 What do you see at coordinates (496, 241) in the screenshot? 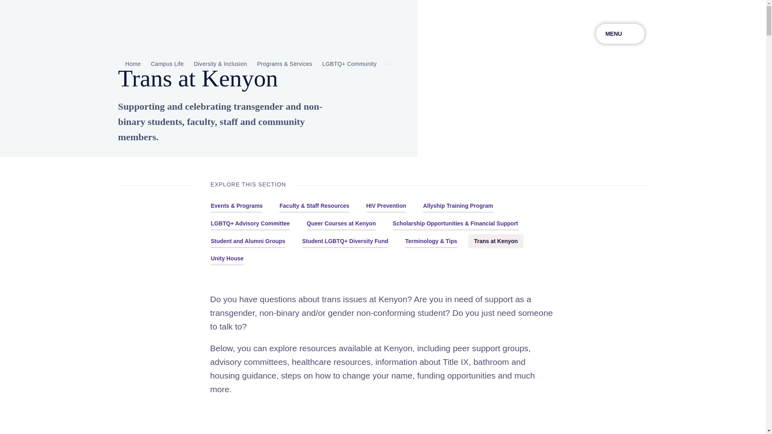
I see `Trans at Kenyon` at bounding box center [496, 241].